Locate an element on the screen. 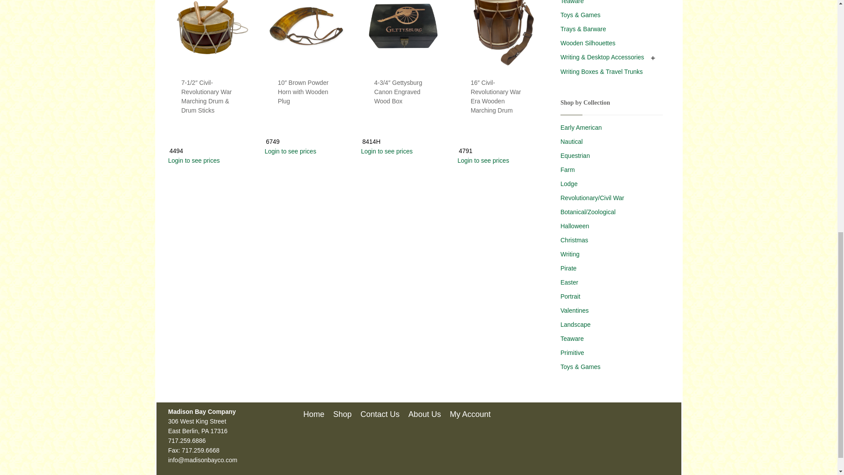 The height and width of the screenshot is (475, 844). Login to see prices is located at coordinates (402, 151).